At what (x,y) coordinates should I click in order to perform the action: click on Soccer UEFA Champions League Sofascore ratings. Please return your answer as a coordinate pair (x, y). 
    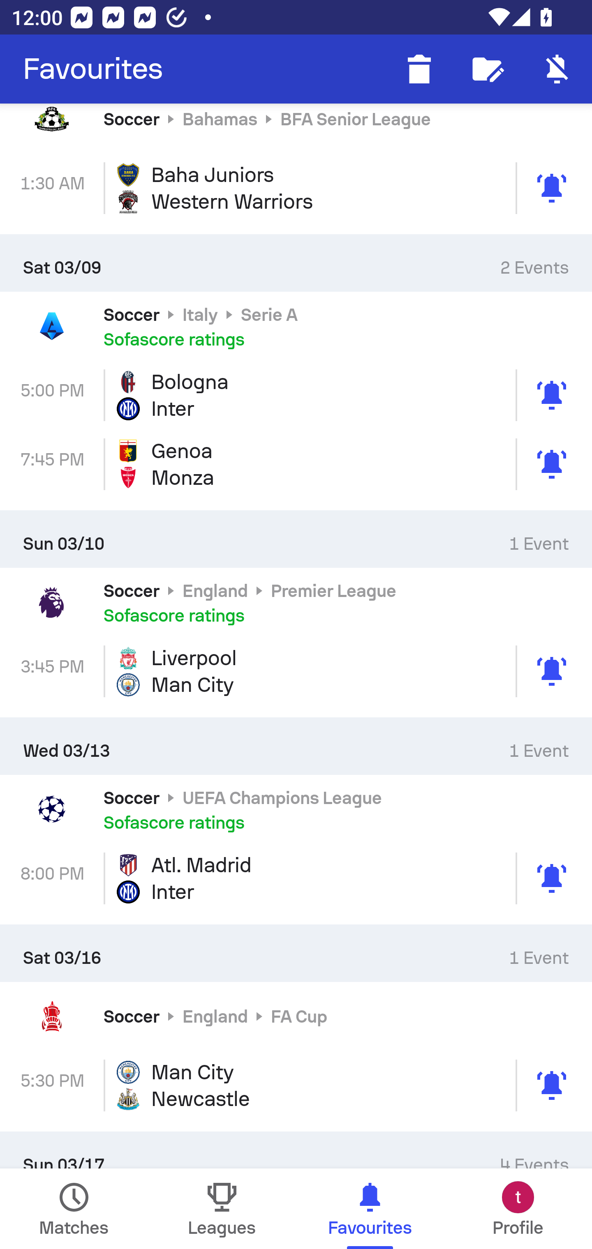
    Looking at the image, I should click on (296, 809).